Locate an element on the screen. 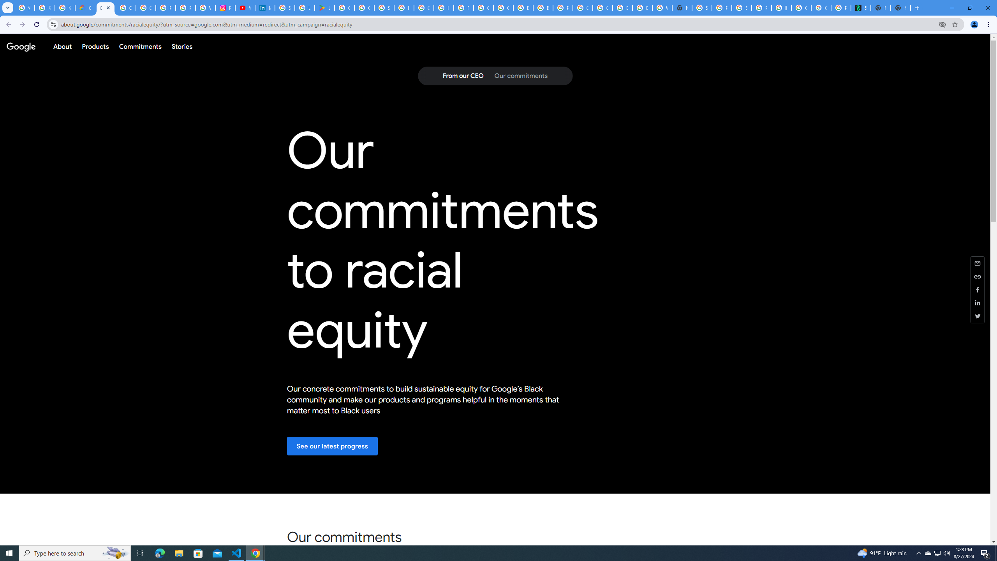 This screenshot has width=997, height=561. Browse Chrome as a guest - Computer - Google Chrome Help is located at coordinates (622, 8).